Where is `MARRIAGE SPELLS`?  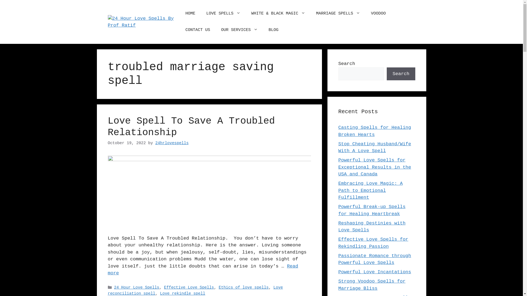
MARRIAGE SPELLS is located at coordinates (338, 14).